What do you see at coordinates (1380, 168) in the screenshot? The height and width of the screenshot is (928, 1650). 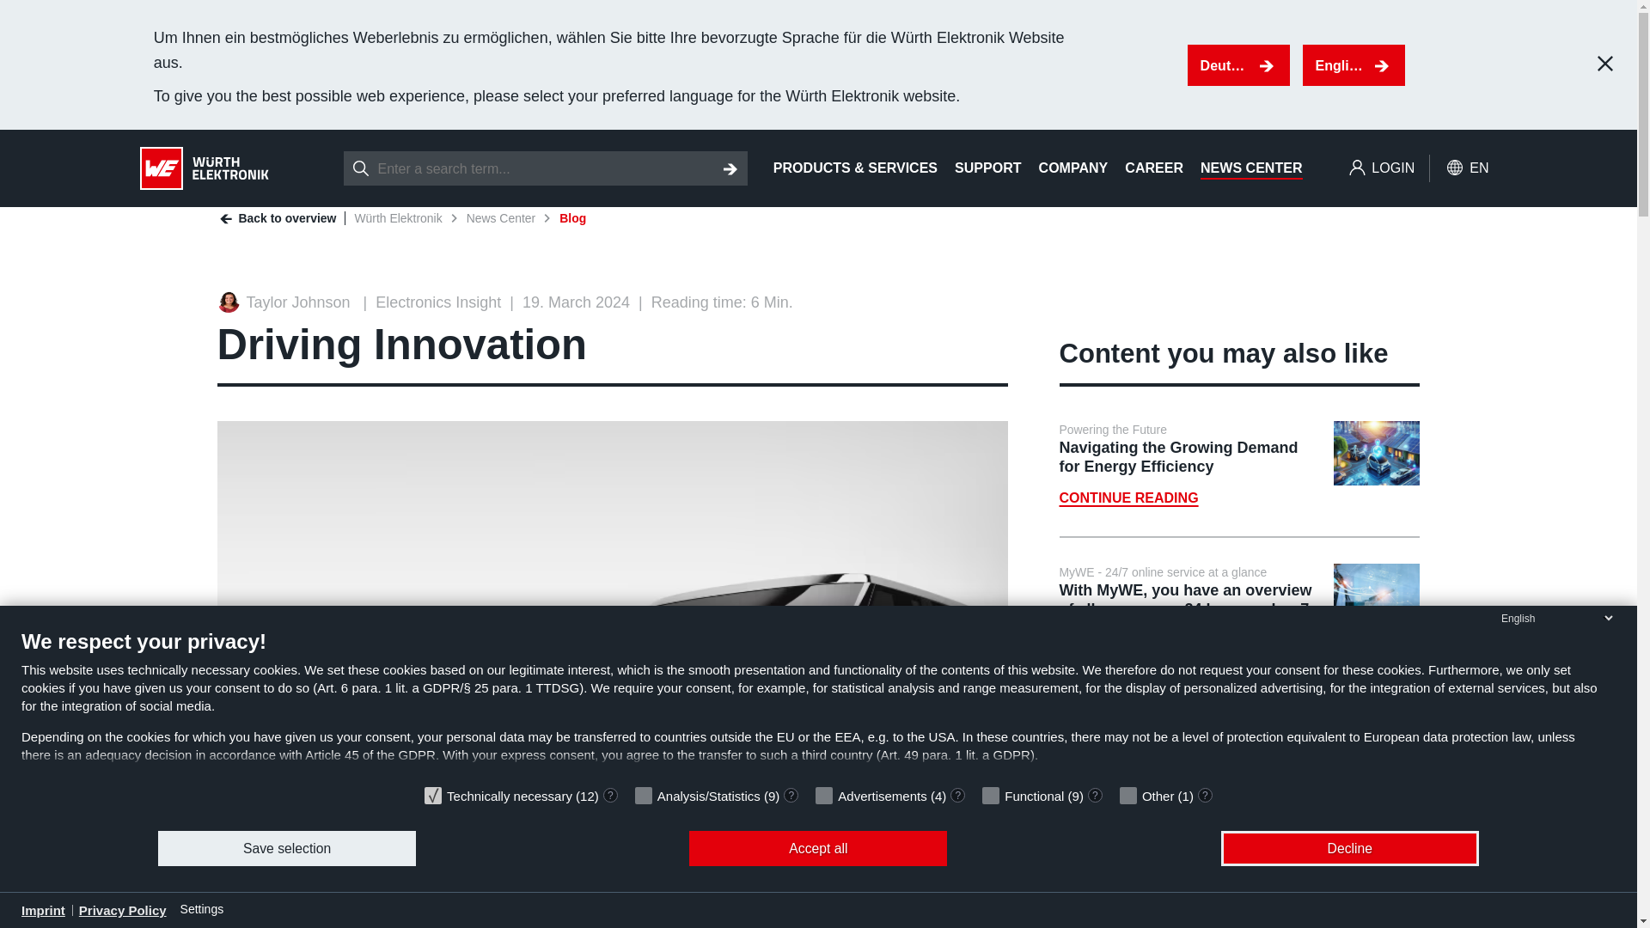 I see `LOGIN` at bounding box center [1380, 168].